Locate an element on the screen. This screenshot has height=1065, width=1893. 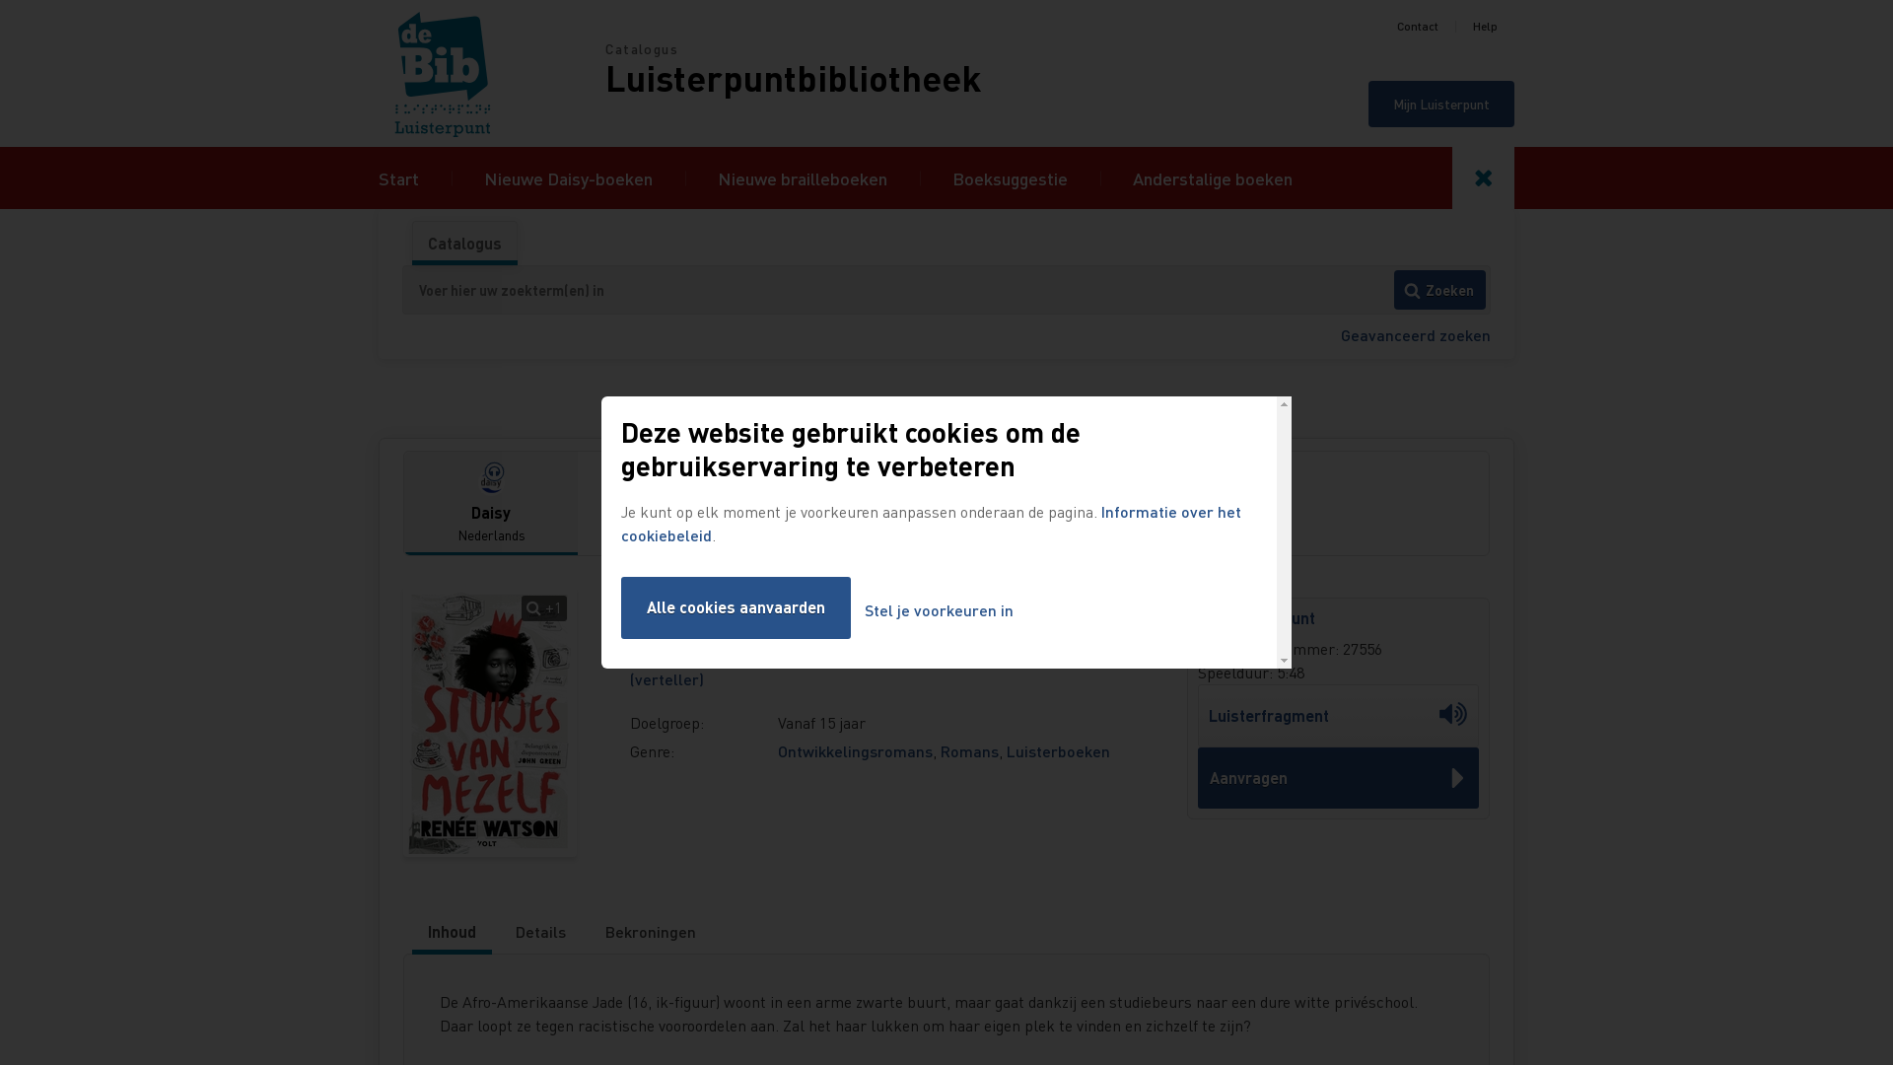
Romans is located at coordinates (970, 751).